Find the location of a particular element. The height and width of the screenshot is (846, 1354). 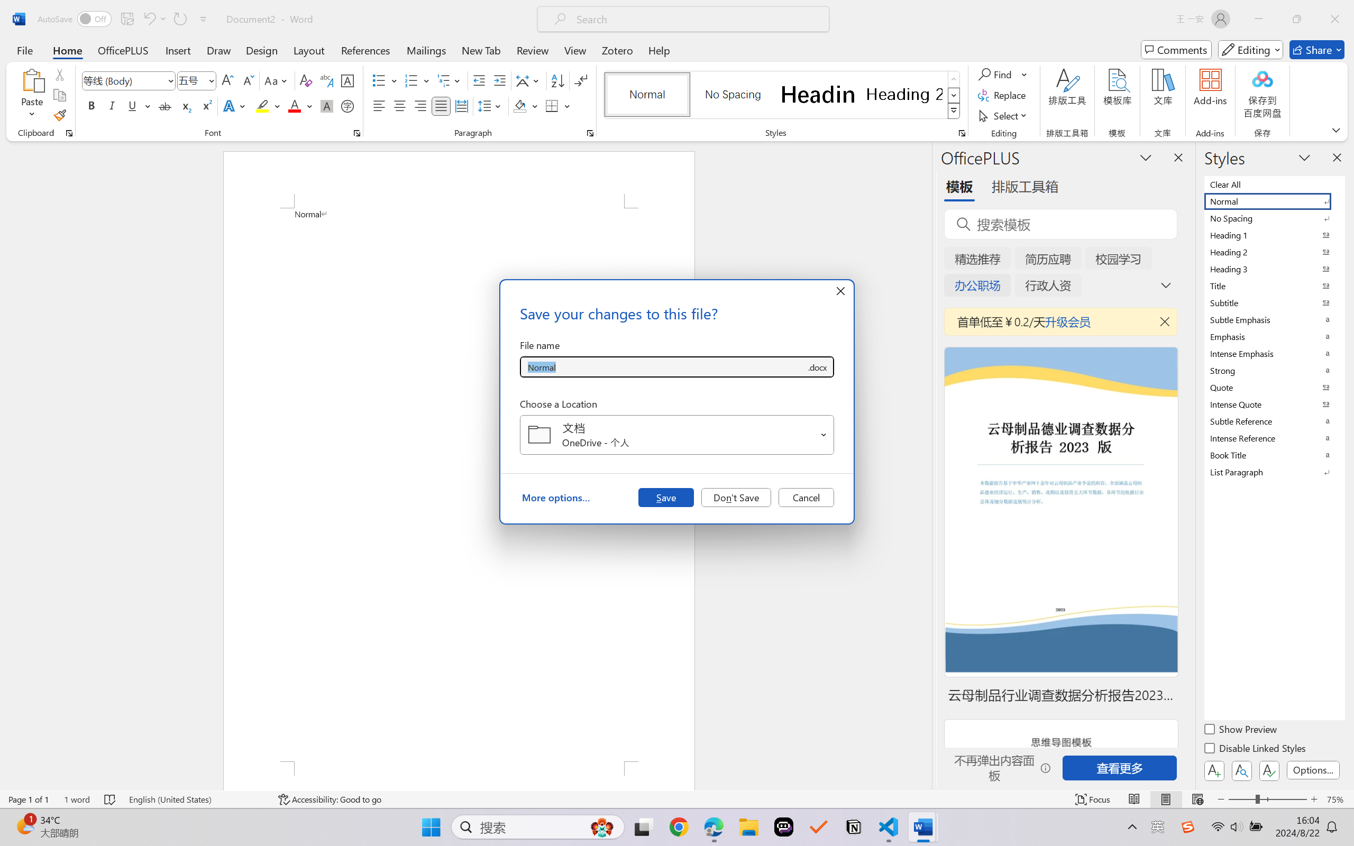

Numbering is located at coordinates (418, 80).